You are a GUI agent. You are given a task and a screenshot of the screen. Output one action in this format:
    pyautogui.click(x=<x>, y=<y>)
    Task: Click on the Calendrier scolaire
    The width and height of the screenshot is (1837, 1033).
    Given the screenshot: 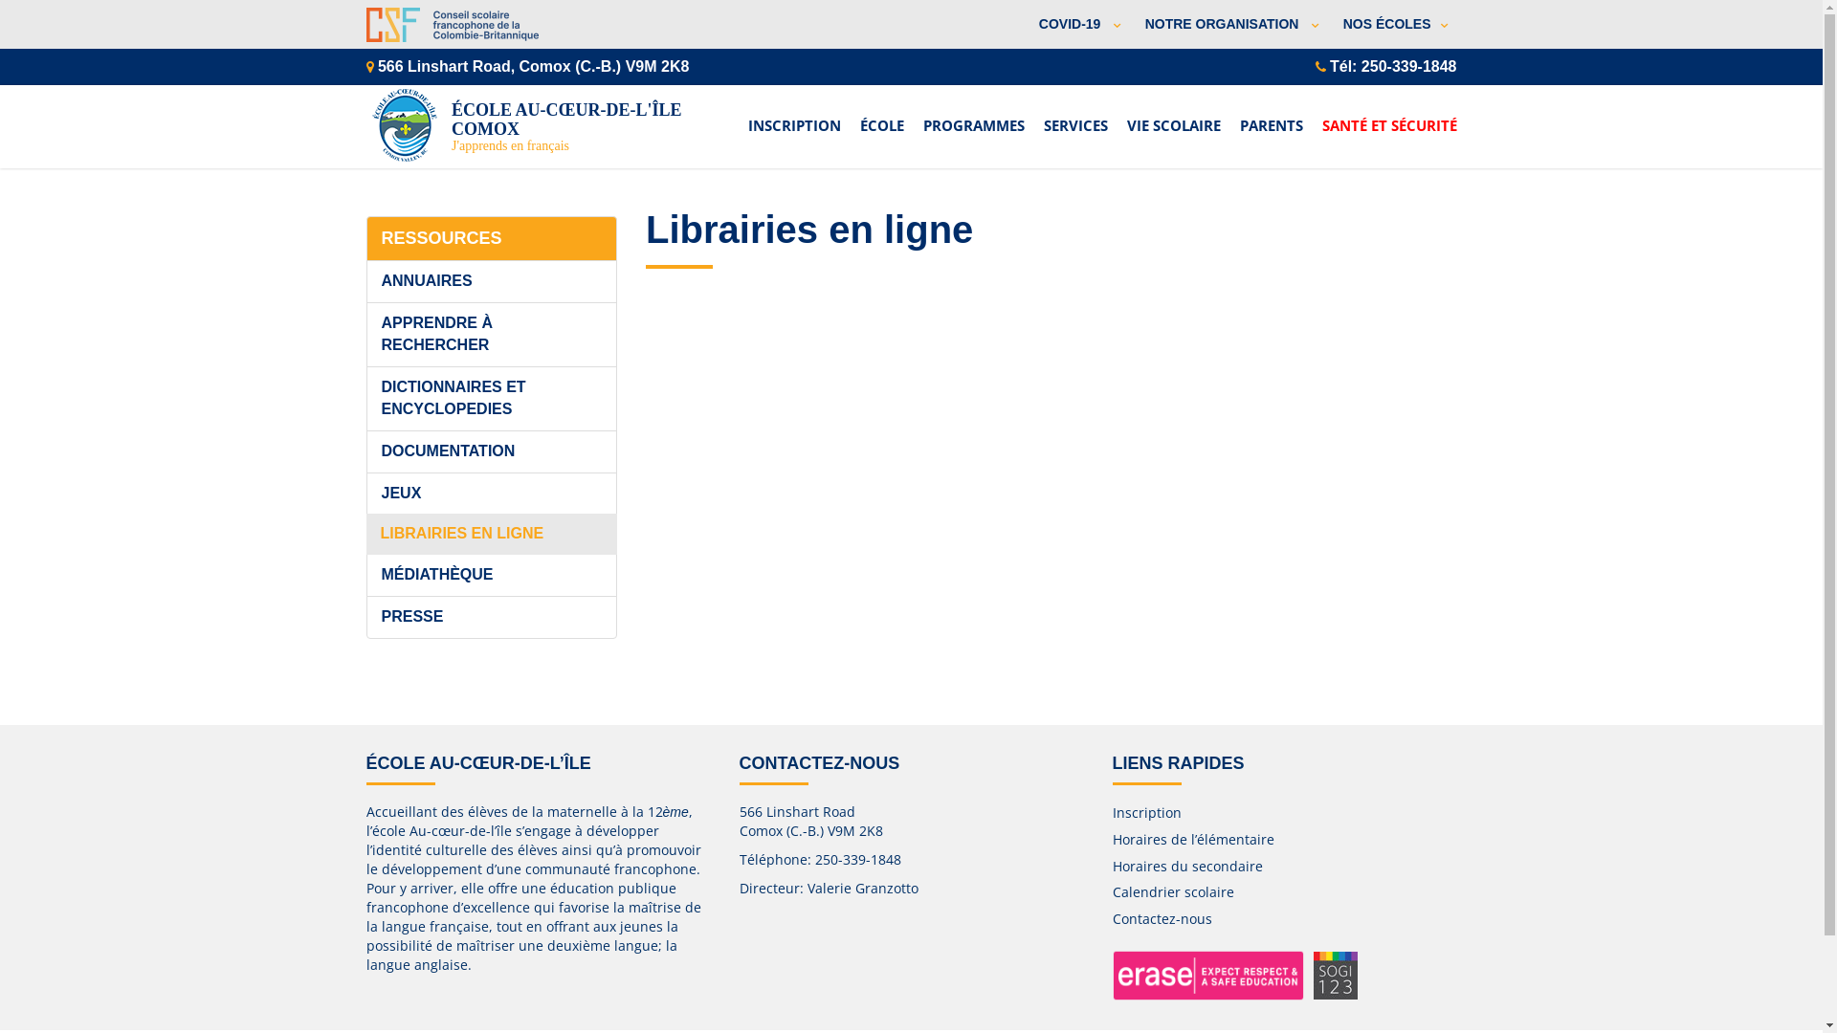 What is the action you would take?
    pyautogui.click(x=1173, y=891)
    